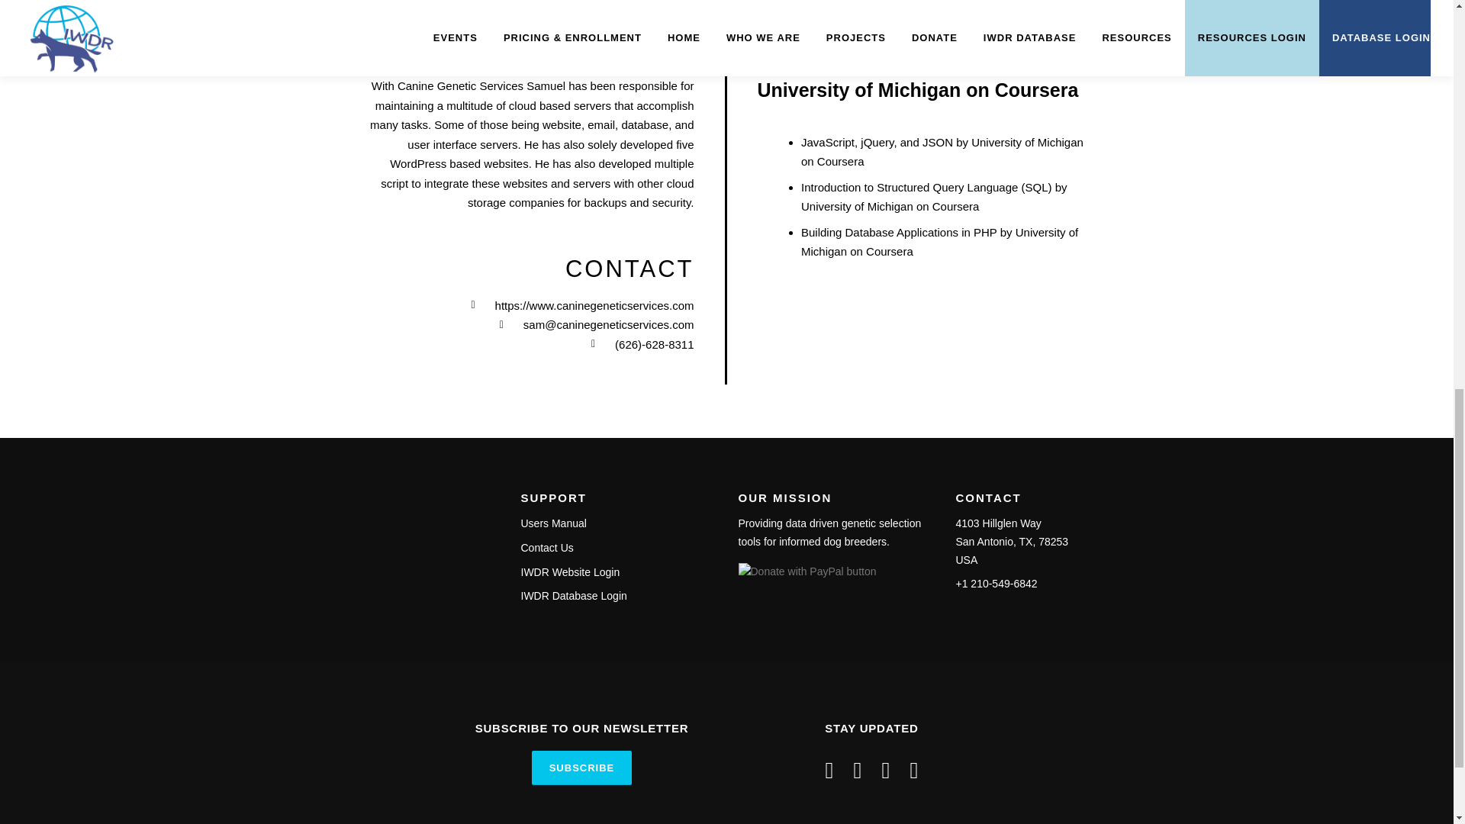 This screenshot has width=1465, height=824. What do you see at coordinates (569, 572) in the screenshot?
I see `IWDR Website Login` at bounding box center [569, 572].